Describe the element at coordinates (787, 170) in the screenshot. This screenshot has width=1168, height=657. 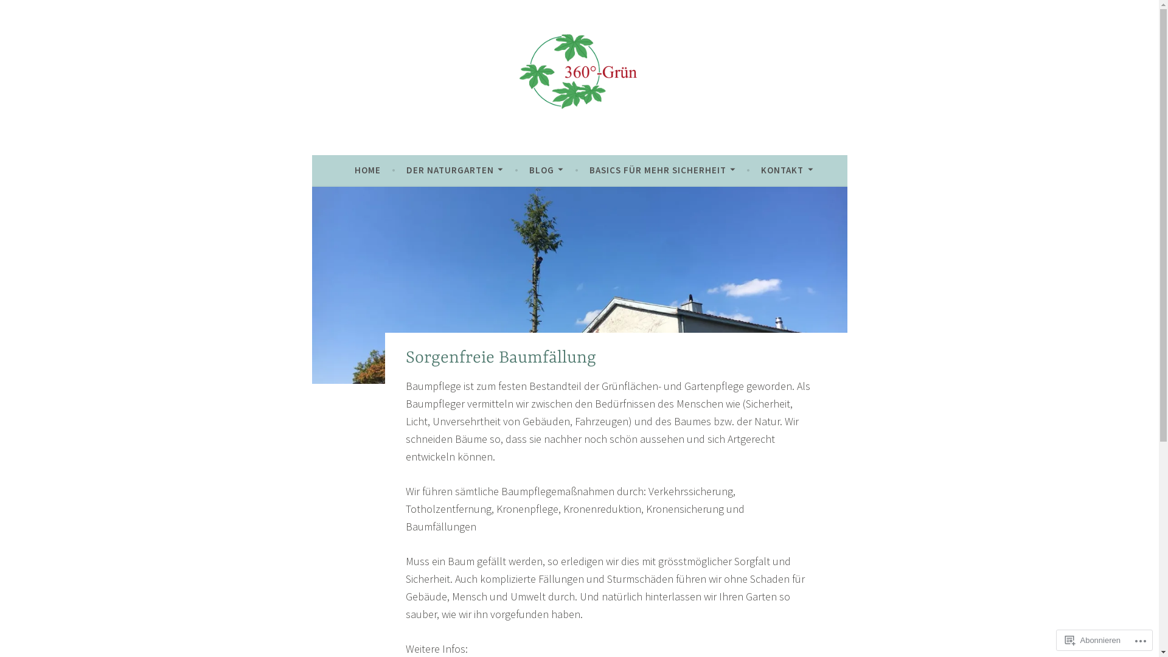
I see `KONTAKT` at that location.